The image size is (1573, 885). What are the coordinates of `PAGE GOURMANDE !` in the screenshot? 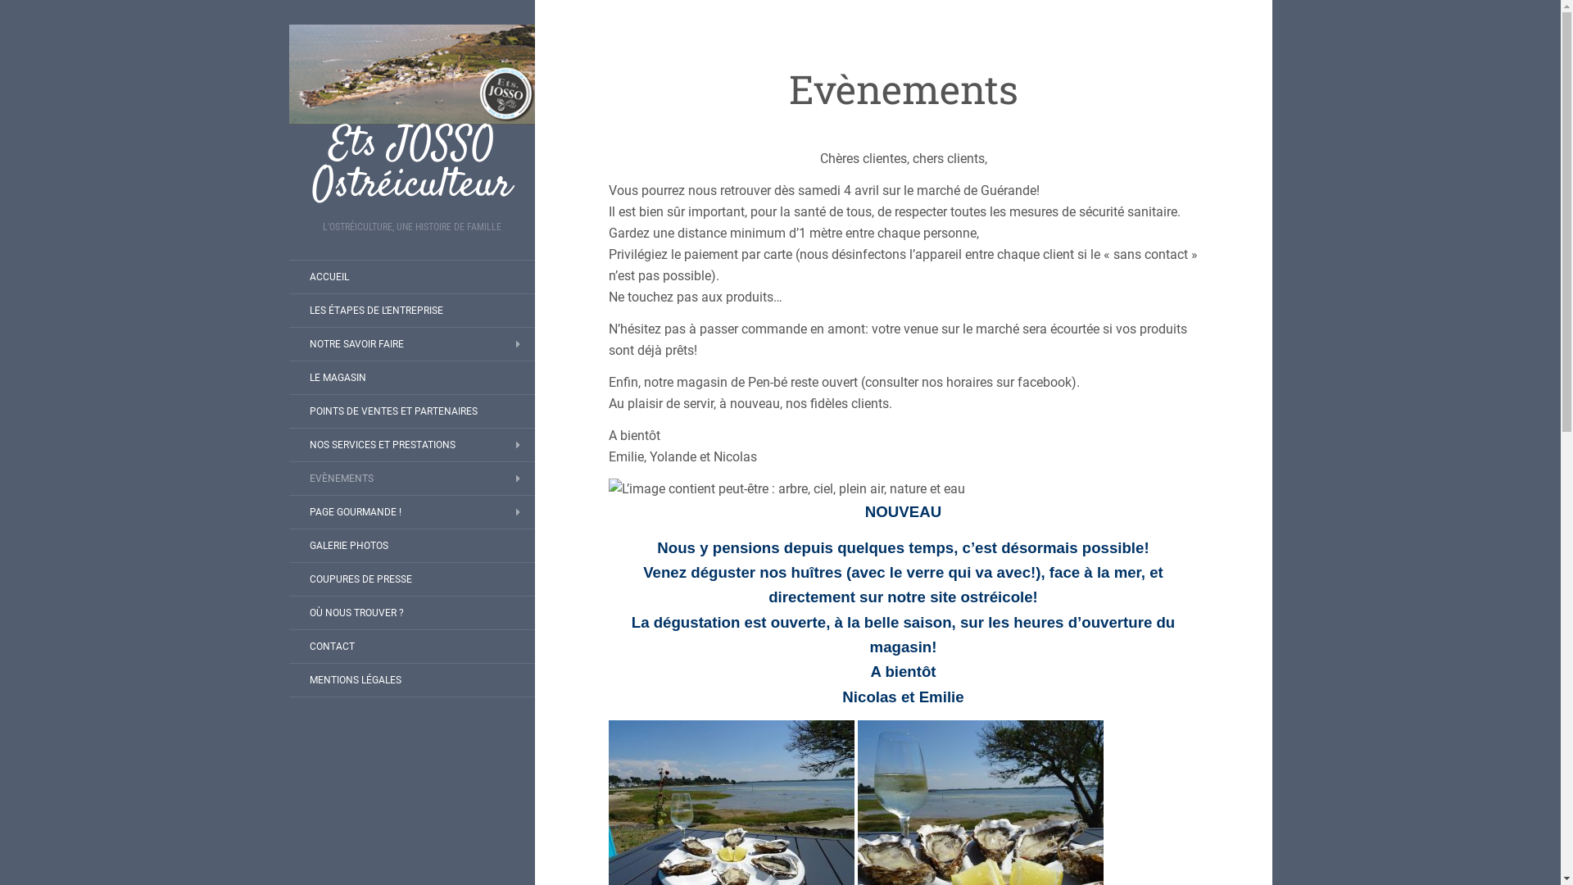 It's located at (355, 512).